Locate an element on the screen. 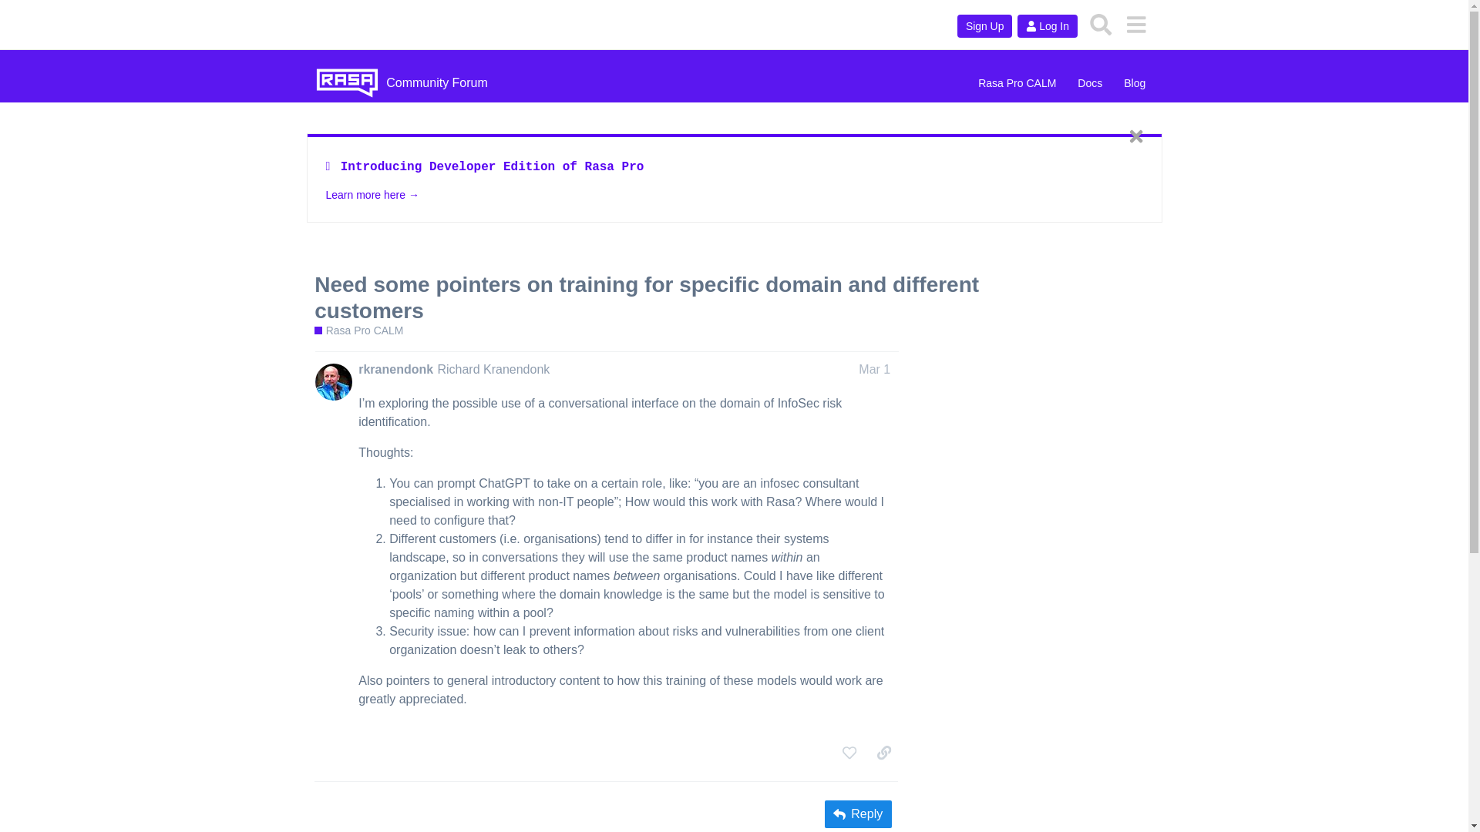  like this post is located at coordinates (849, 752).